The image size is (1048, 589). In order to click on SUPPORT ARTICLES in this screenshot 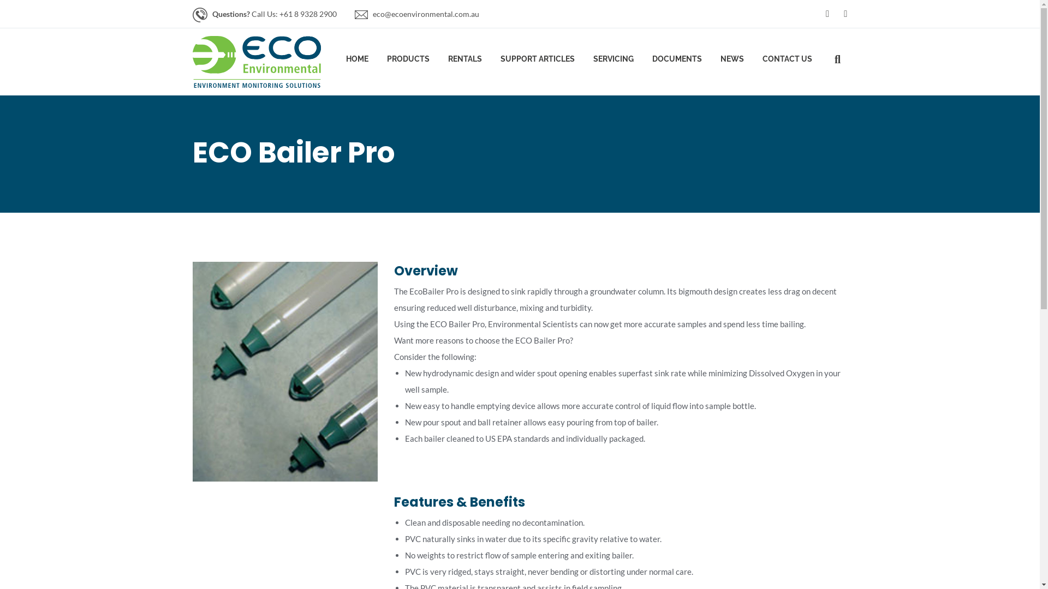, I will do `click(537, 62)`.